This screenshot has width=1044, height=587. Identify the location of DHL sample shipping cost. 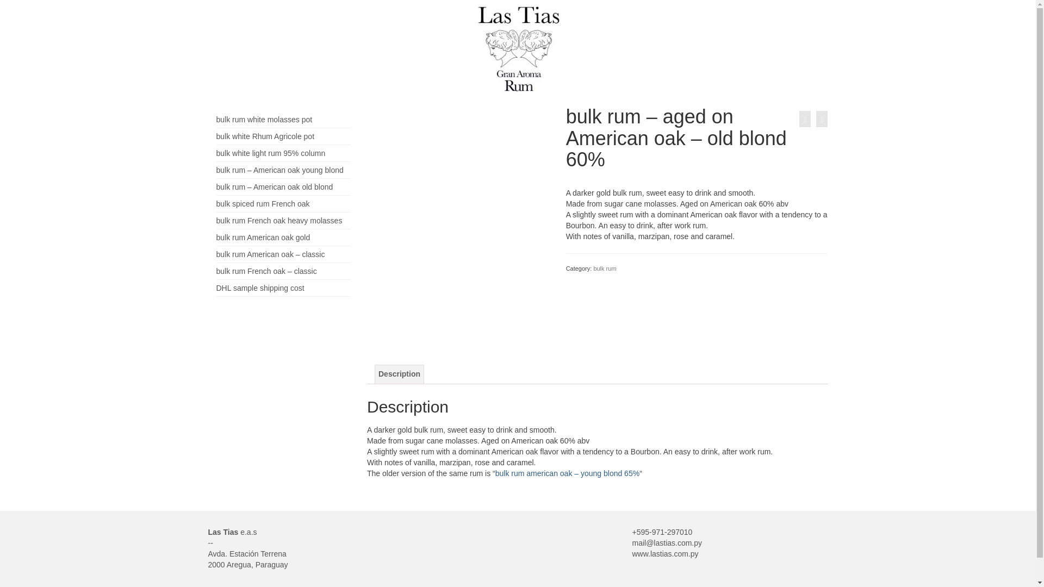
(260, 288).